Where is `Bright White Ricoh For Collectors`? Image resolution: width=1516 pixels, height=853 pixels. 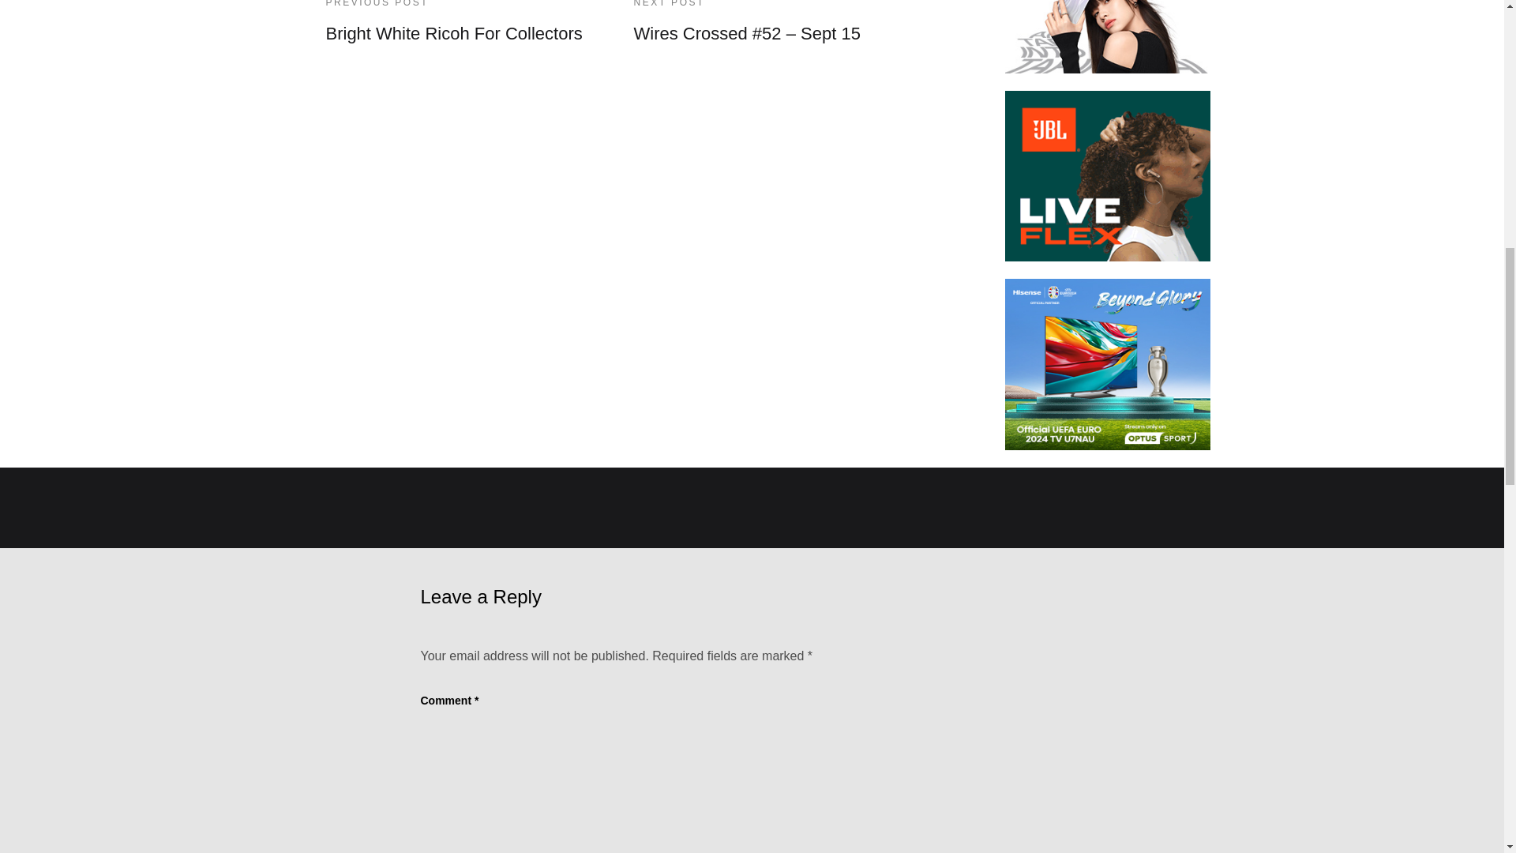 Bright White Ricoh For Collectors is located at coordinates (453, 33).